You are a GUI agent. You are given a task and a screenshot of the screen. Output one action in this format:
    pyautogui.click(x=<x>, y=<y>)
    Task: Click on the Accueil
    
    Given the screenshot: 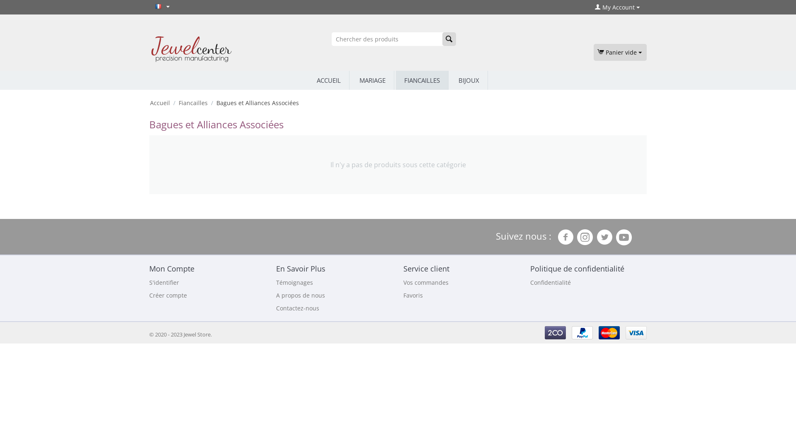 What is the action you would take?
    pyautogui.click(x=160, y=103)
    